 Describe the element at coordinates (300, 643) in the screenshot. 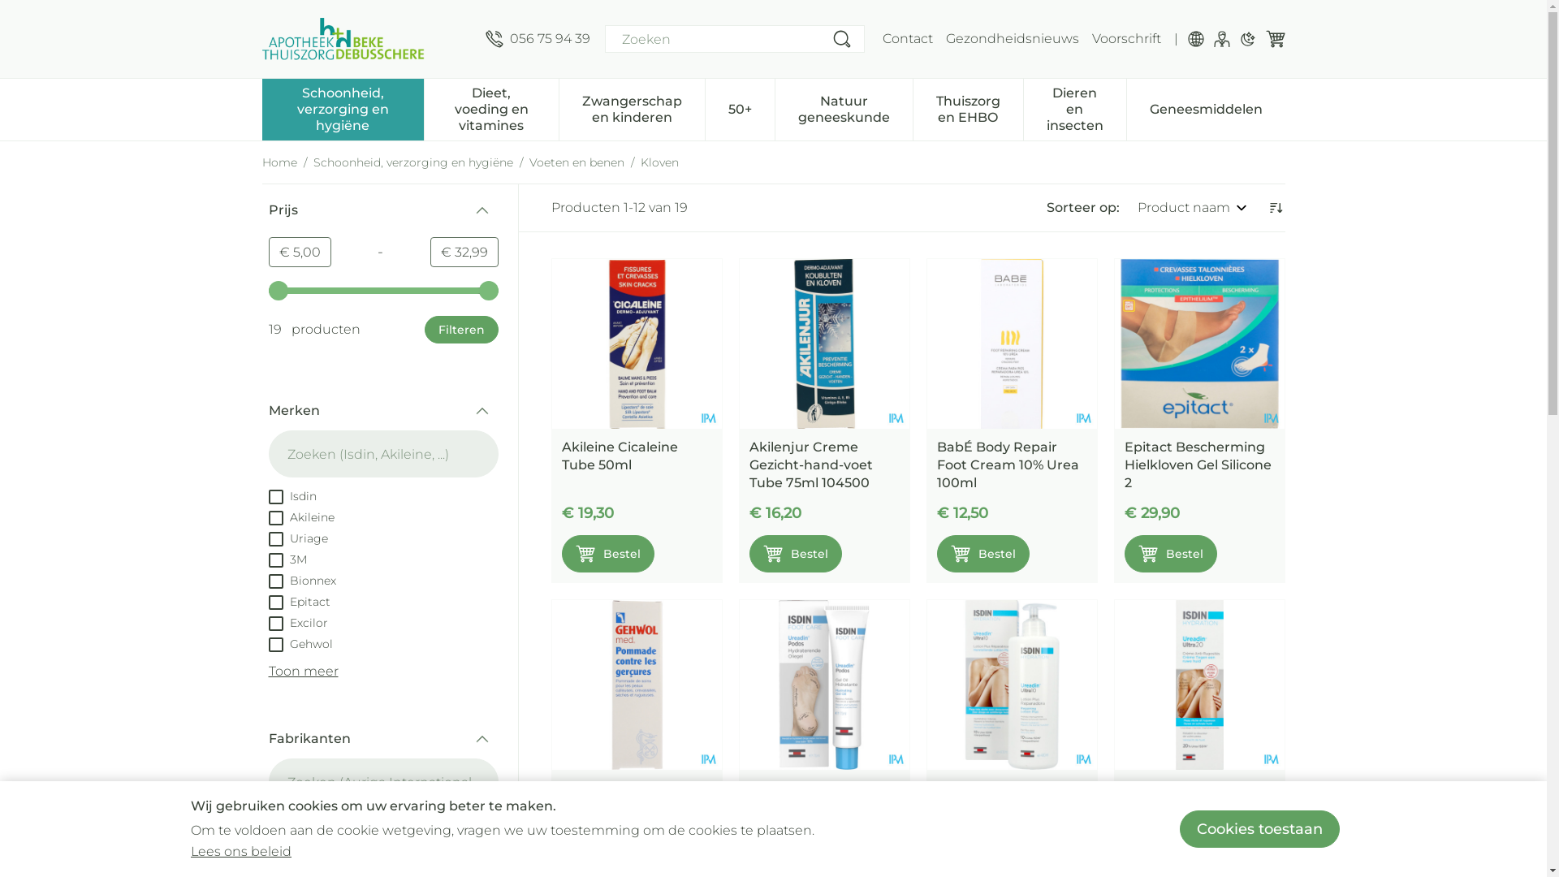

I see `Gehwol` at that location.